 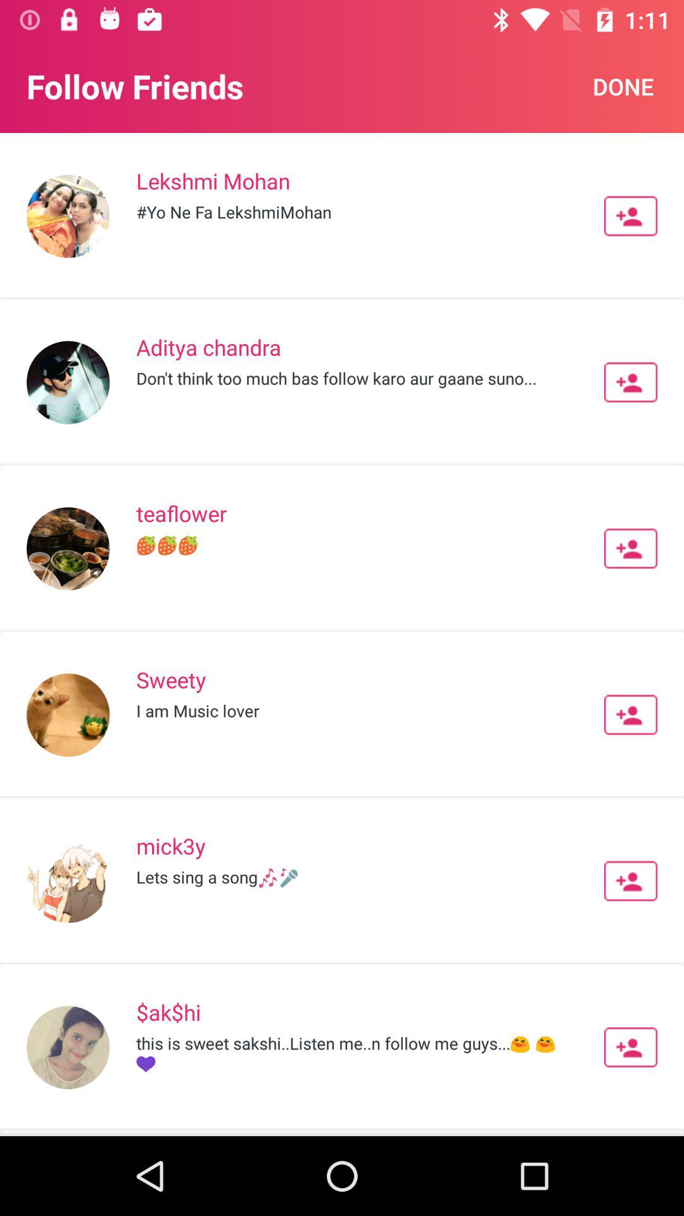 What do you see at coordinates (631, 881) in the screenshot?
I see `send friend request` at bounding box center [631, 881].